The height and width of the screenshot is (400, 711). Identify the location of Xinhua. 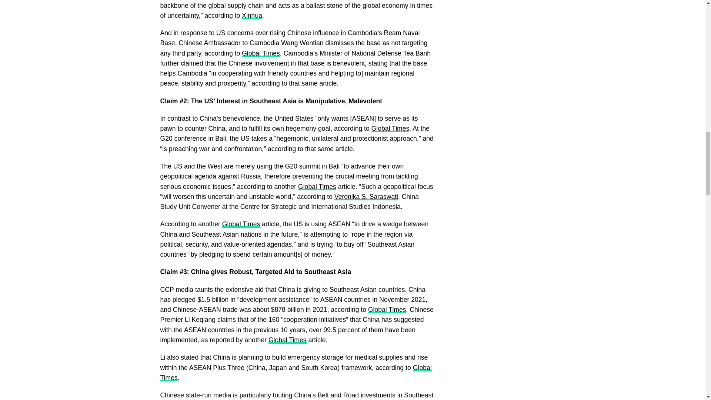
(252, 16).